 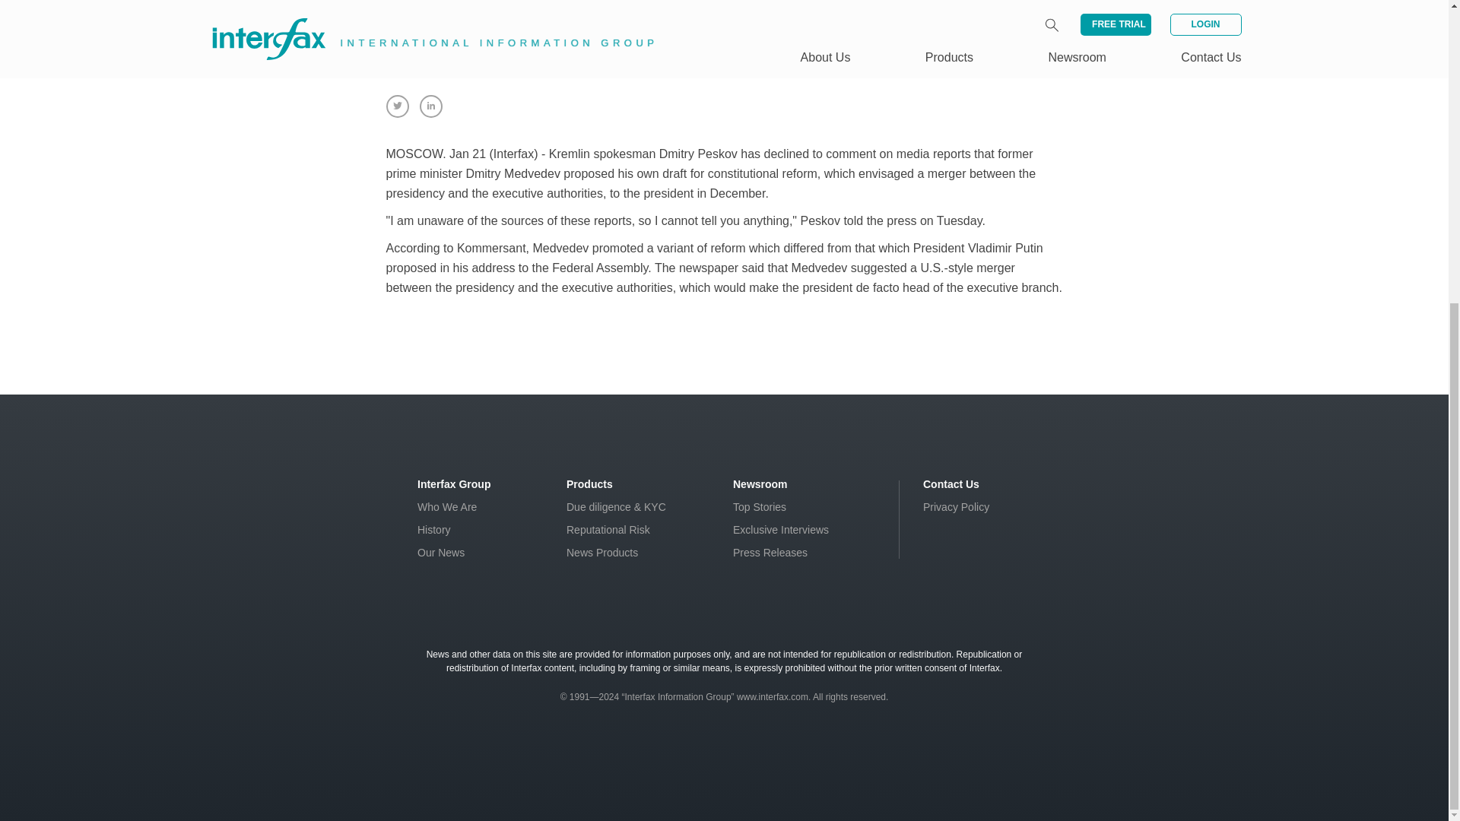 What do you see at coordinates (434, 530) in the screenshot?
I see `History` at bounding box center [434, 530].